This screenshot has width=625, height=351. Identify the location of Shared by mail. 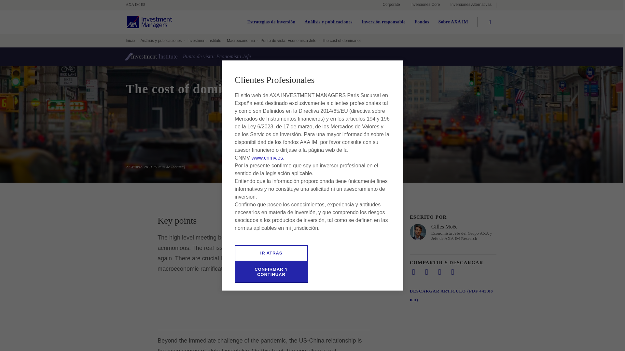
(439, 272).